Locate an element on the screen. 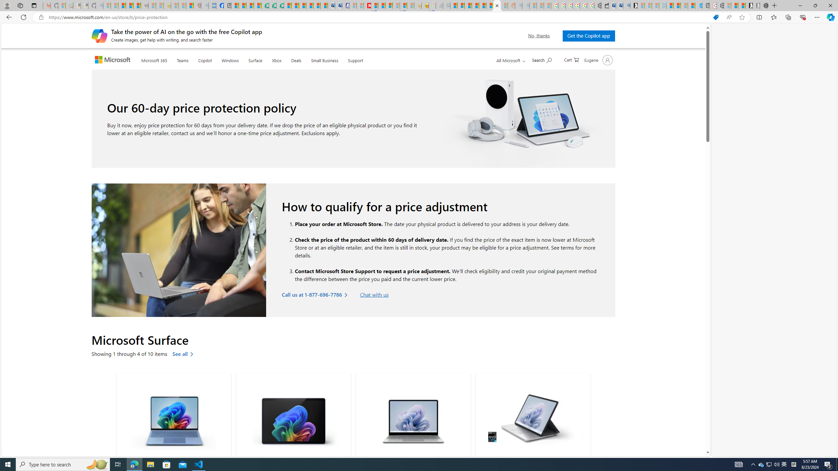 The width and height of the screenshot is (838, 471). Combat Siege is located at coordinates (144, 6).